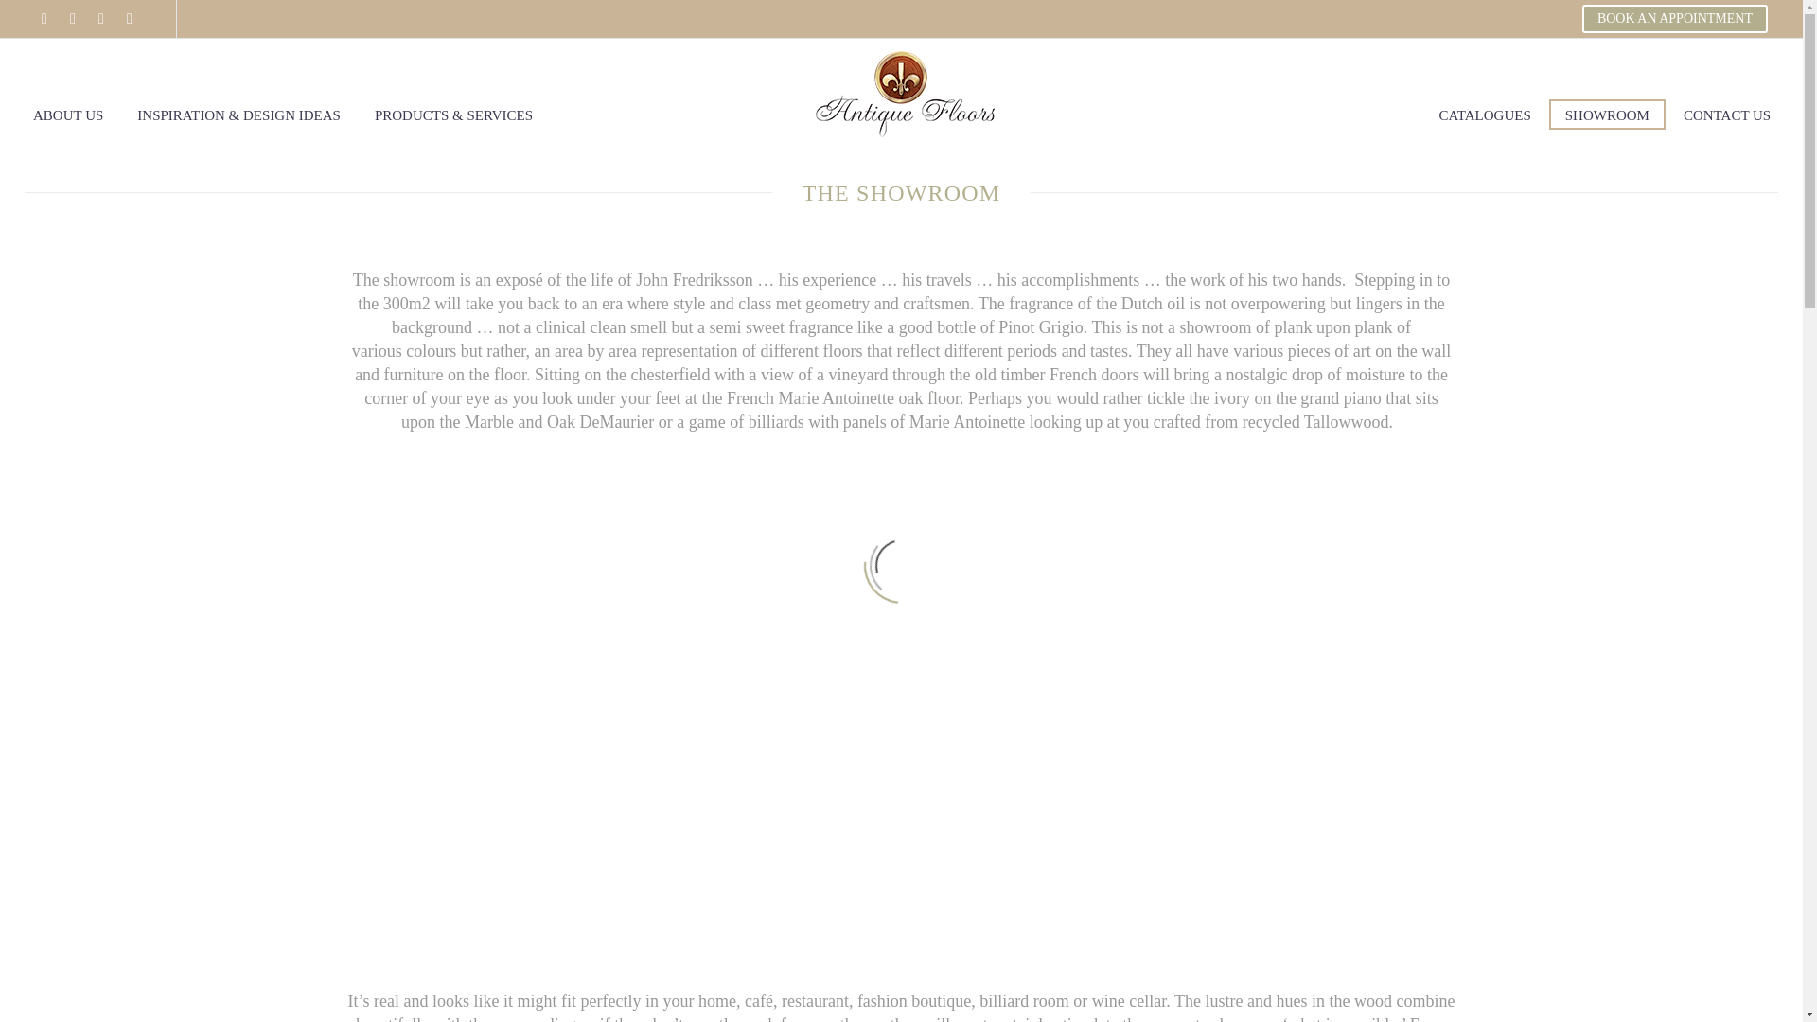 This screenshot has width=1817, height=1022. Describe the element at coordinates (1675, 19) in the screenshot. I see `BOOK AN APPOINTMENT` at that location.